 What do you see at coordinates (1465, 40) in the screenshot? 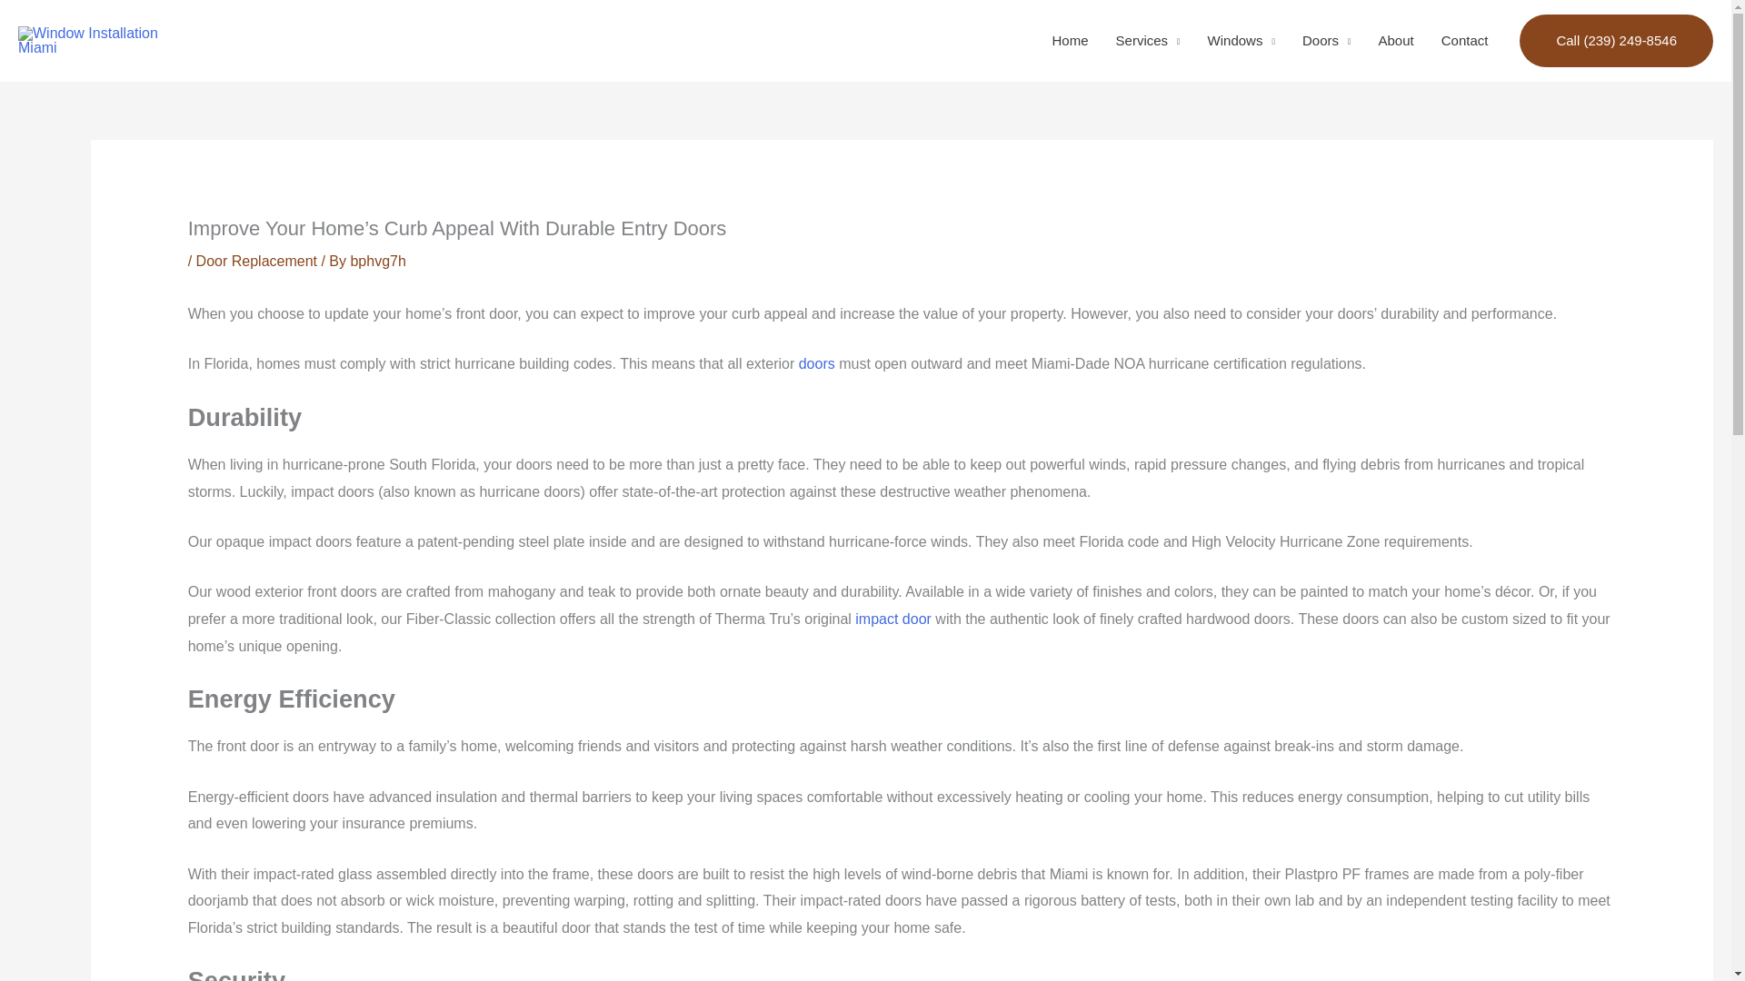
I see `Contact` at bounding box center [1465, 40].